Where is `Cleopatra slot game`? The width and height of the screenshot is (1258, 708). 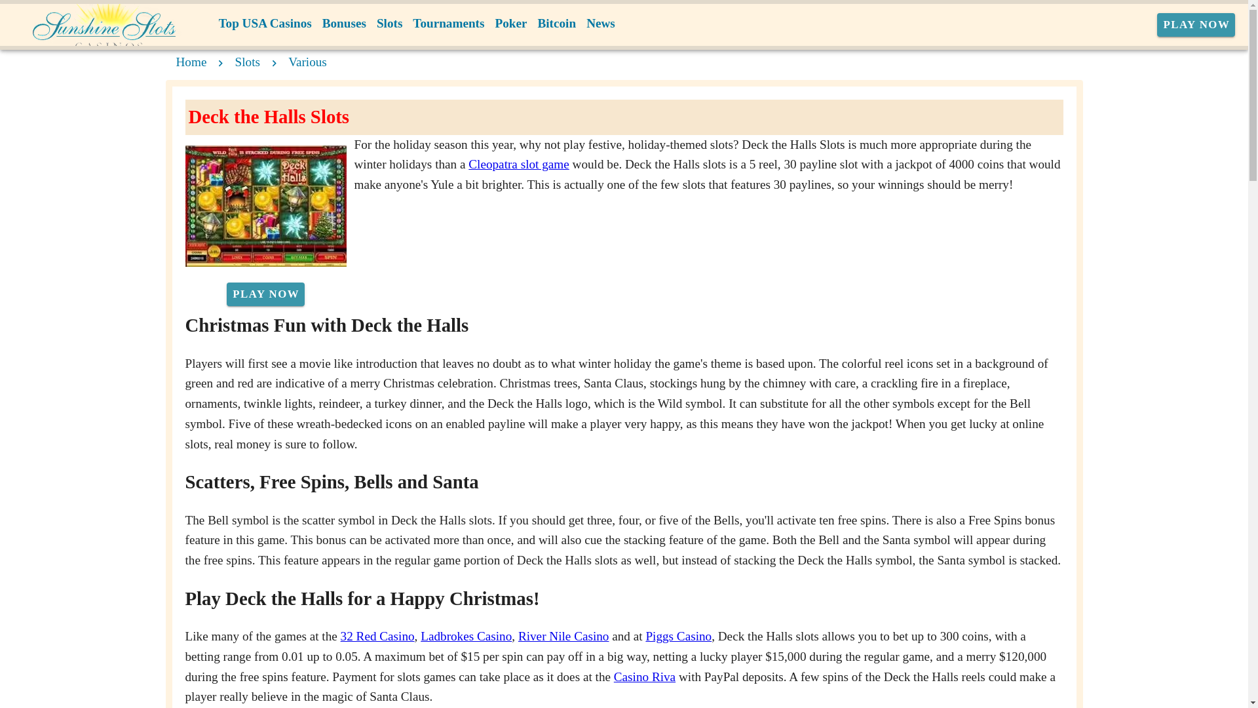
Cleopatra slot game is located at coordinates (518, 164).